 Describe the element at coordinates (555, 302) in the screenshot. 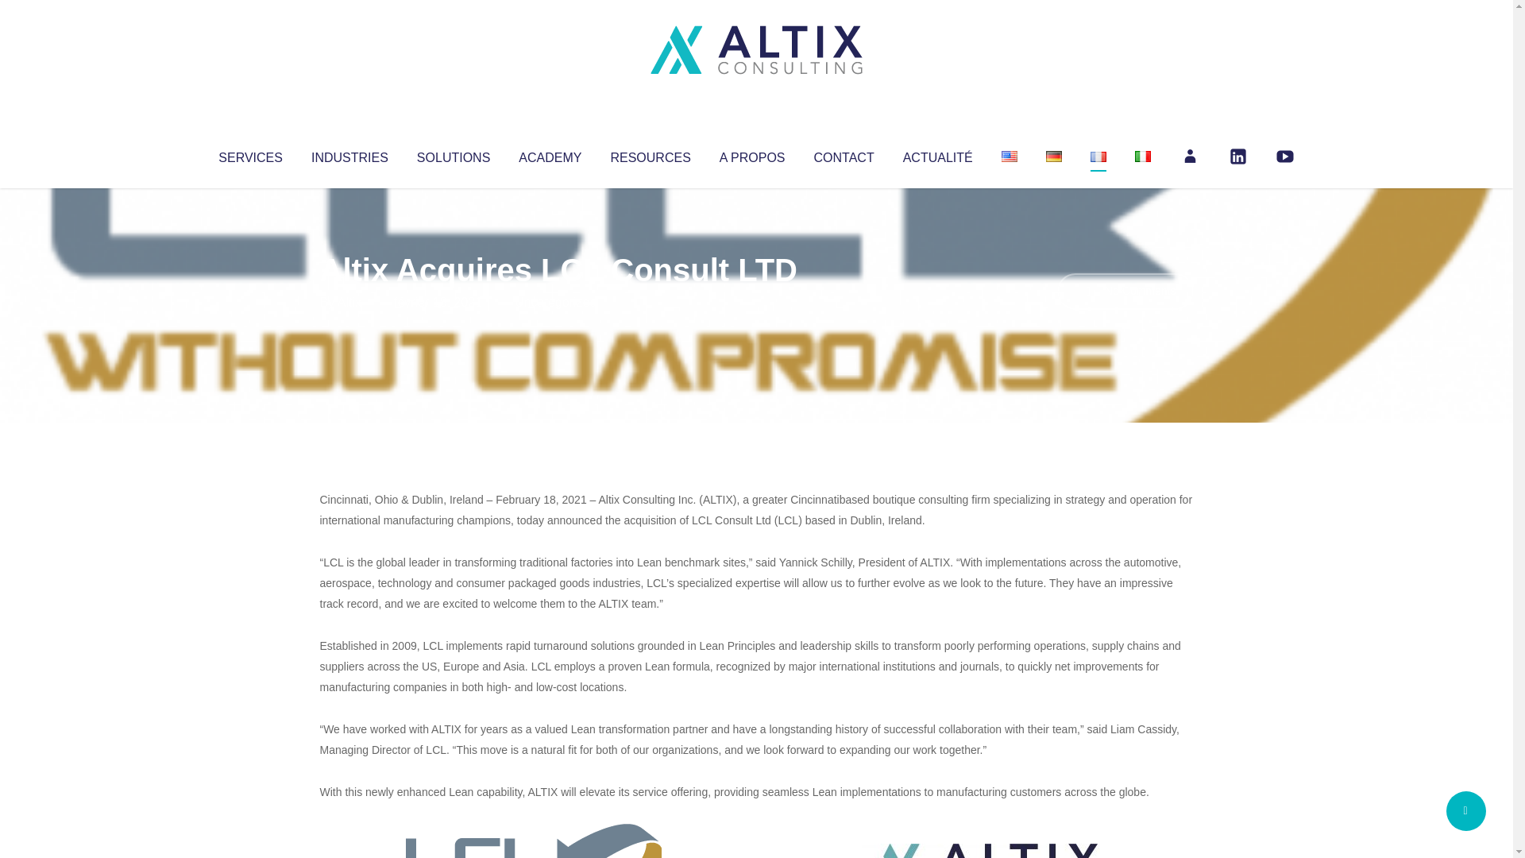

I see `Uncategorized` at that location.